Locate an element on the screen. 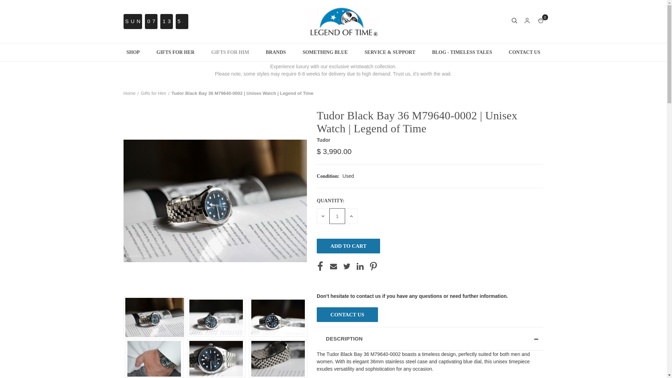 The height and width of the screenshot is (378, 672). Register is located at coordinates (540, 40).